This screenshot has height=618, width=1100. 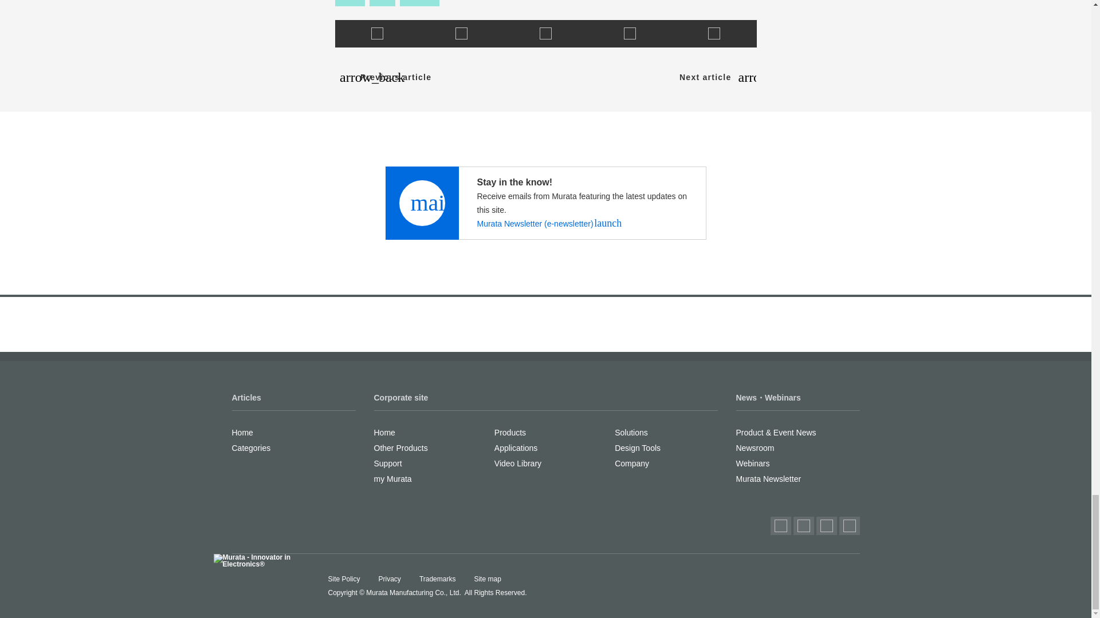 I want to click on Robot, so click(x=419, y=3).